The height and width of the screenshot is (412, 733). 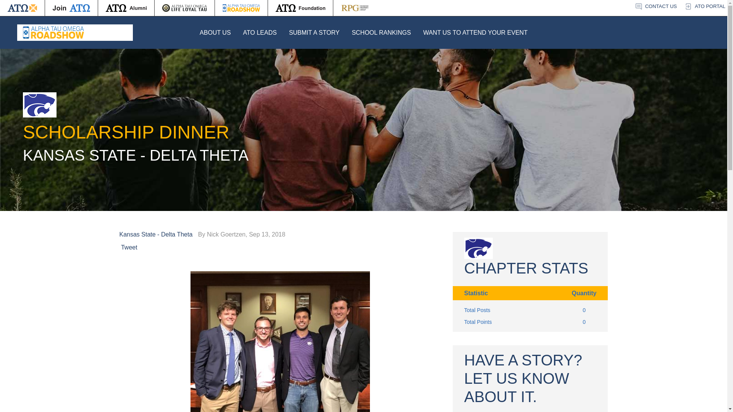 I want to click on Life Loyal Tau, so click(x=185, y=8).